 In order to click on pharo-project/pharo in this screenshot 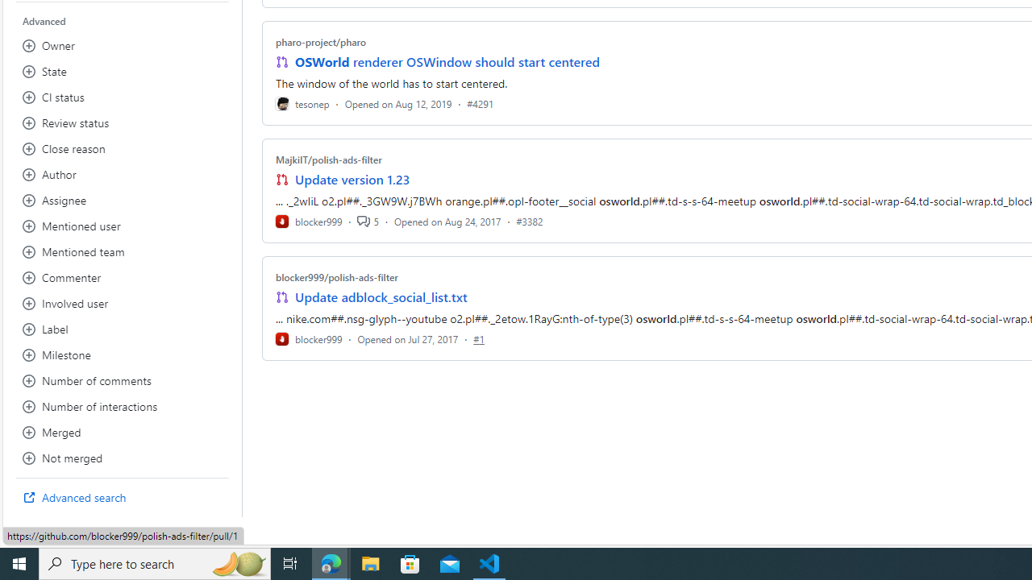, I will do `click(321, 42)`.